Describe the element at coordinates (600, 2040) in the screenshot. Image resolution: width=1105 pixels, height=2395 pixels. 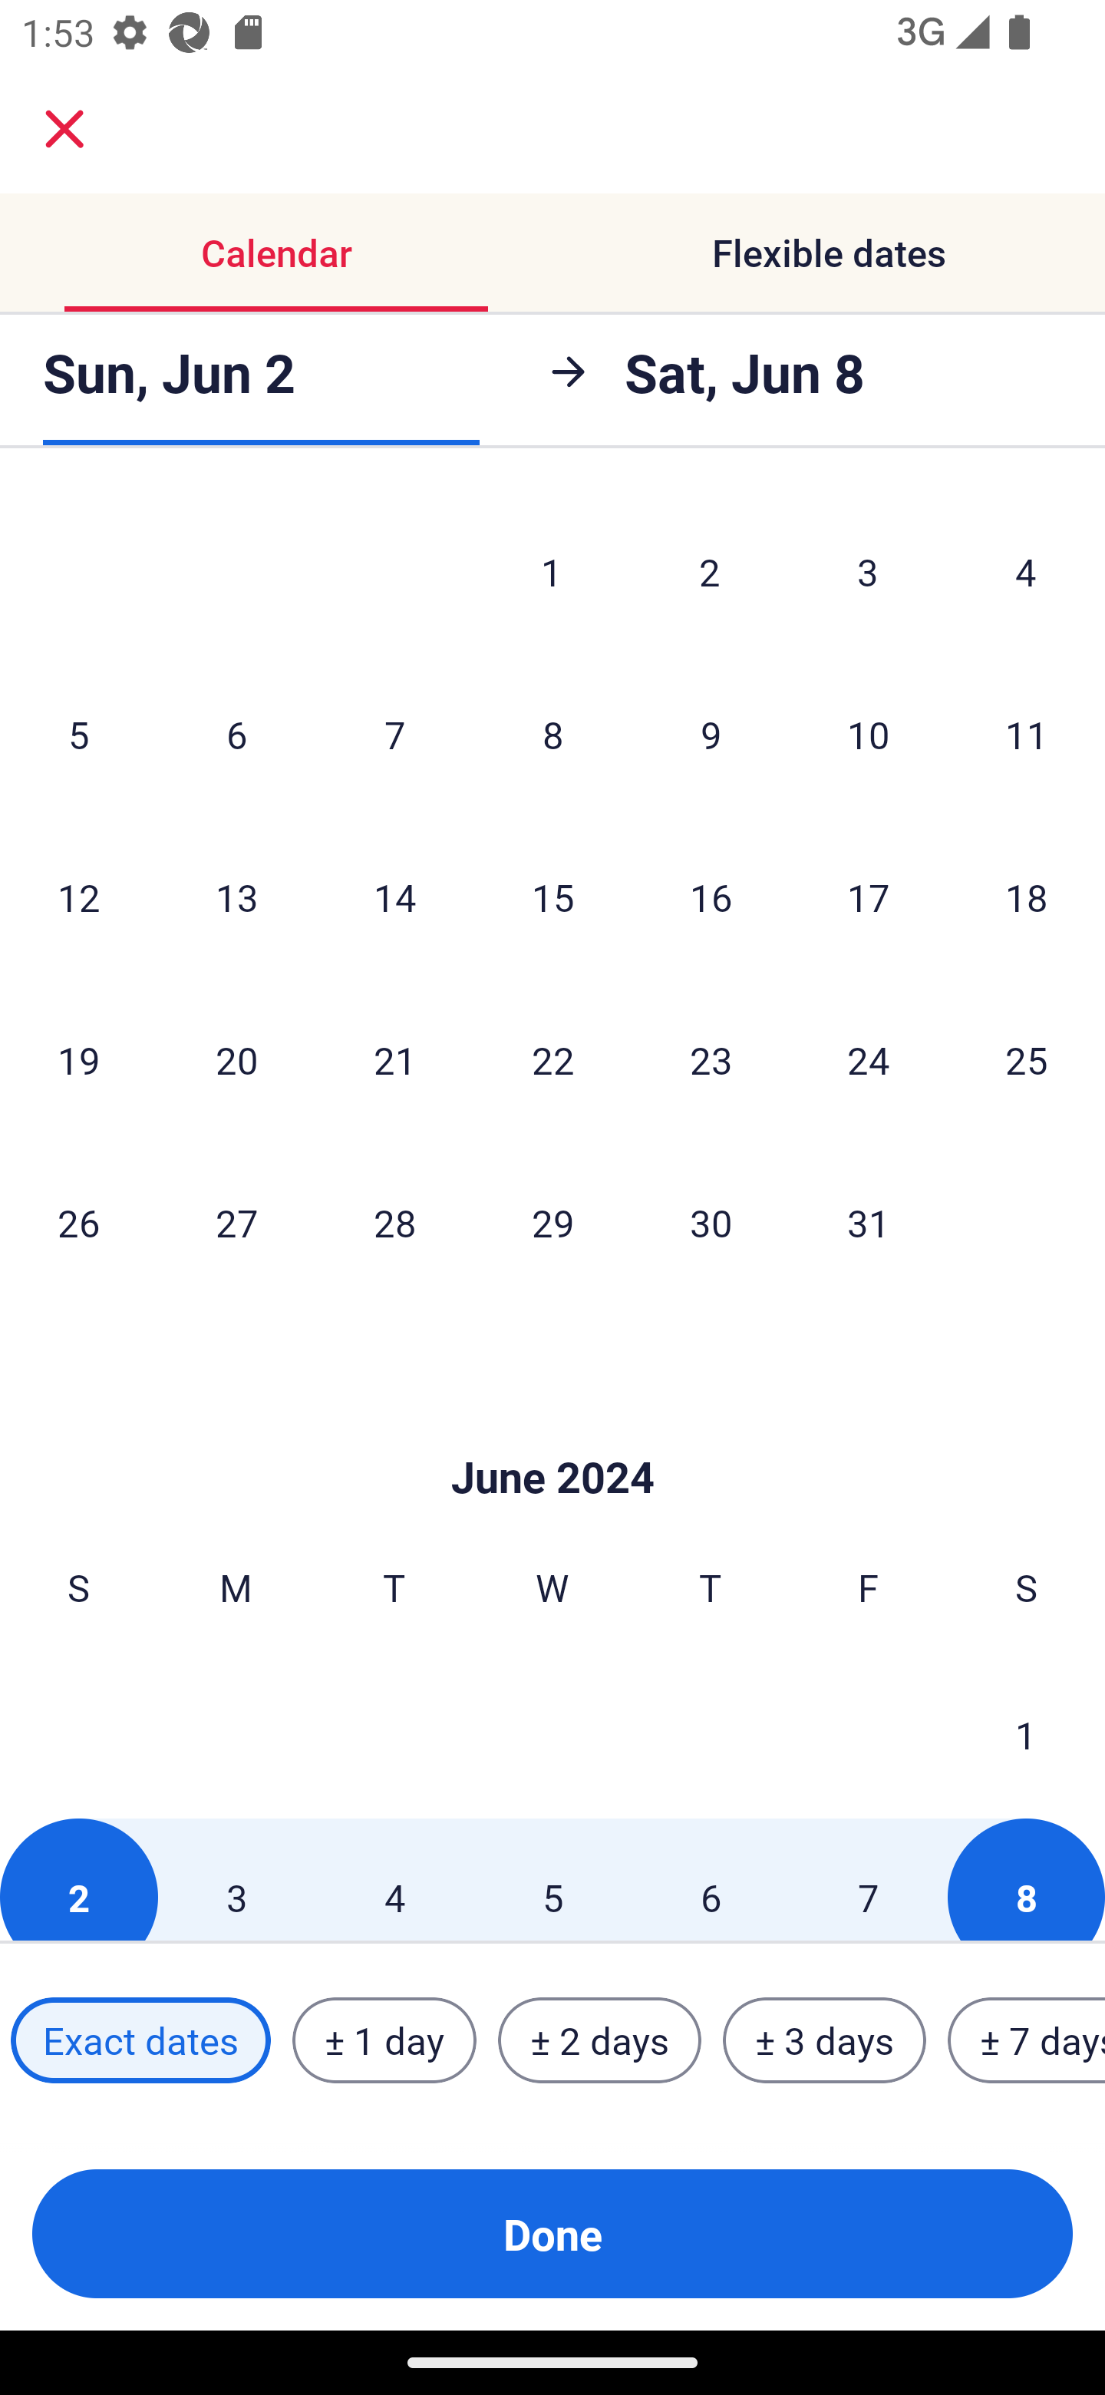
I see `± 2 days` at that location.